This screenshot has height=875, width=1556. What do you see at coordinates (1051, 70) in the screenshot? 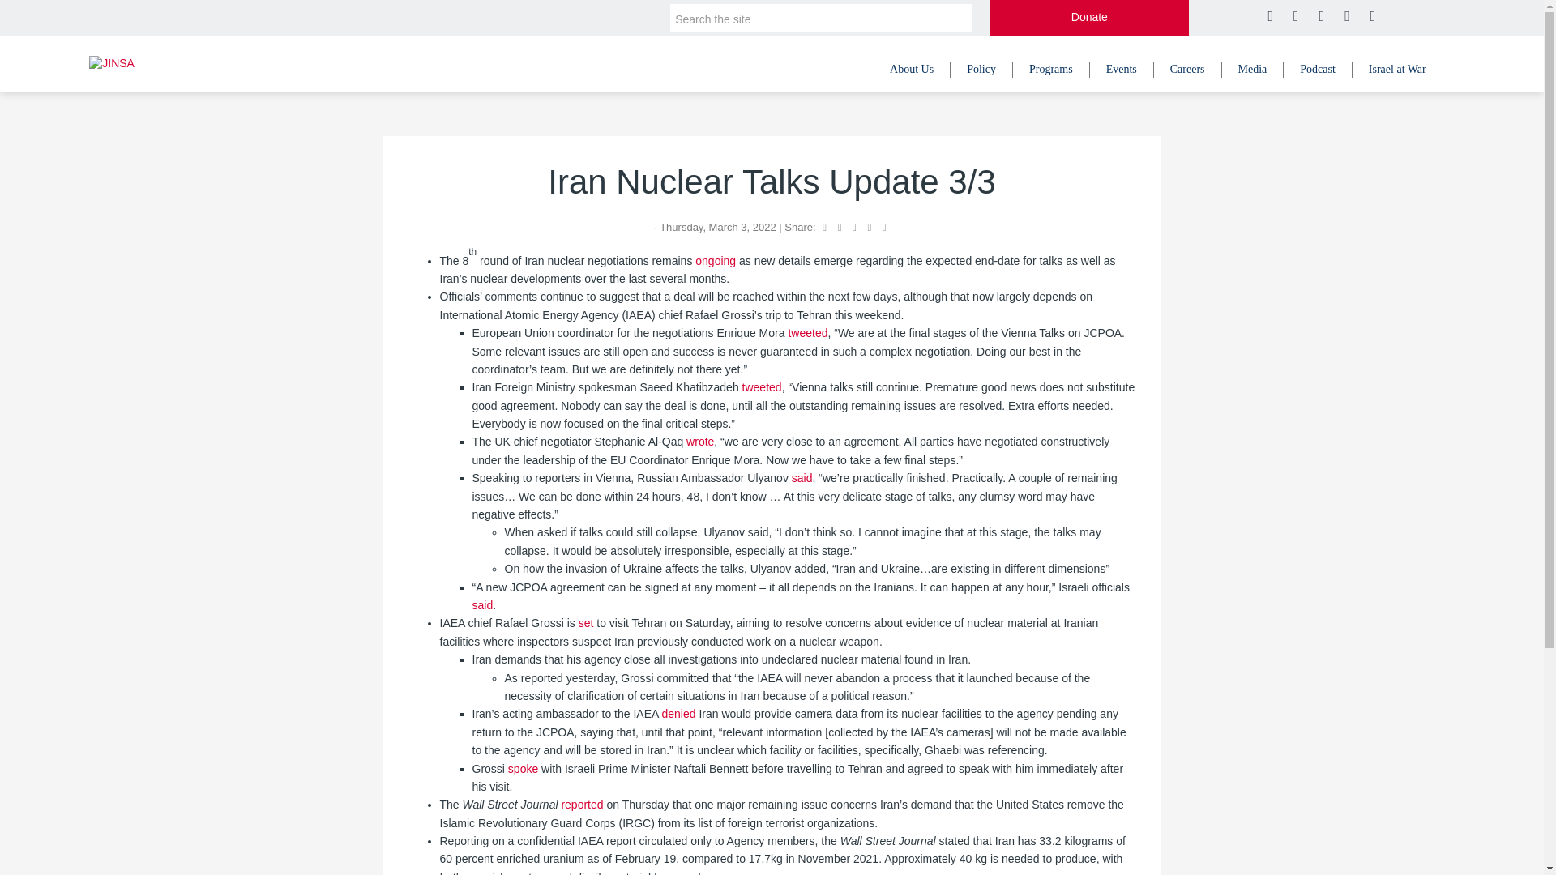
I see `Programs` at bounding box center [1051, 70].